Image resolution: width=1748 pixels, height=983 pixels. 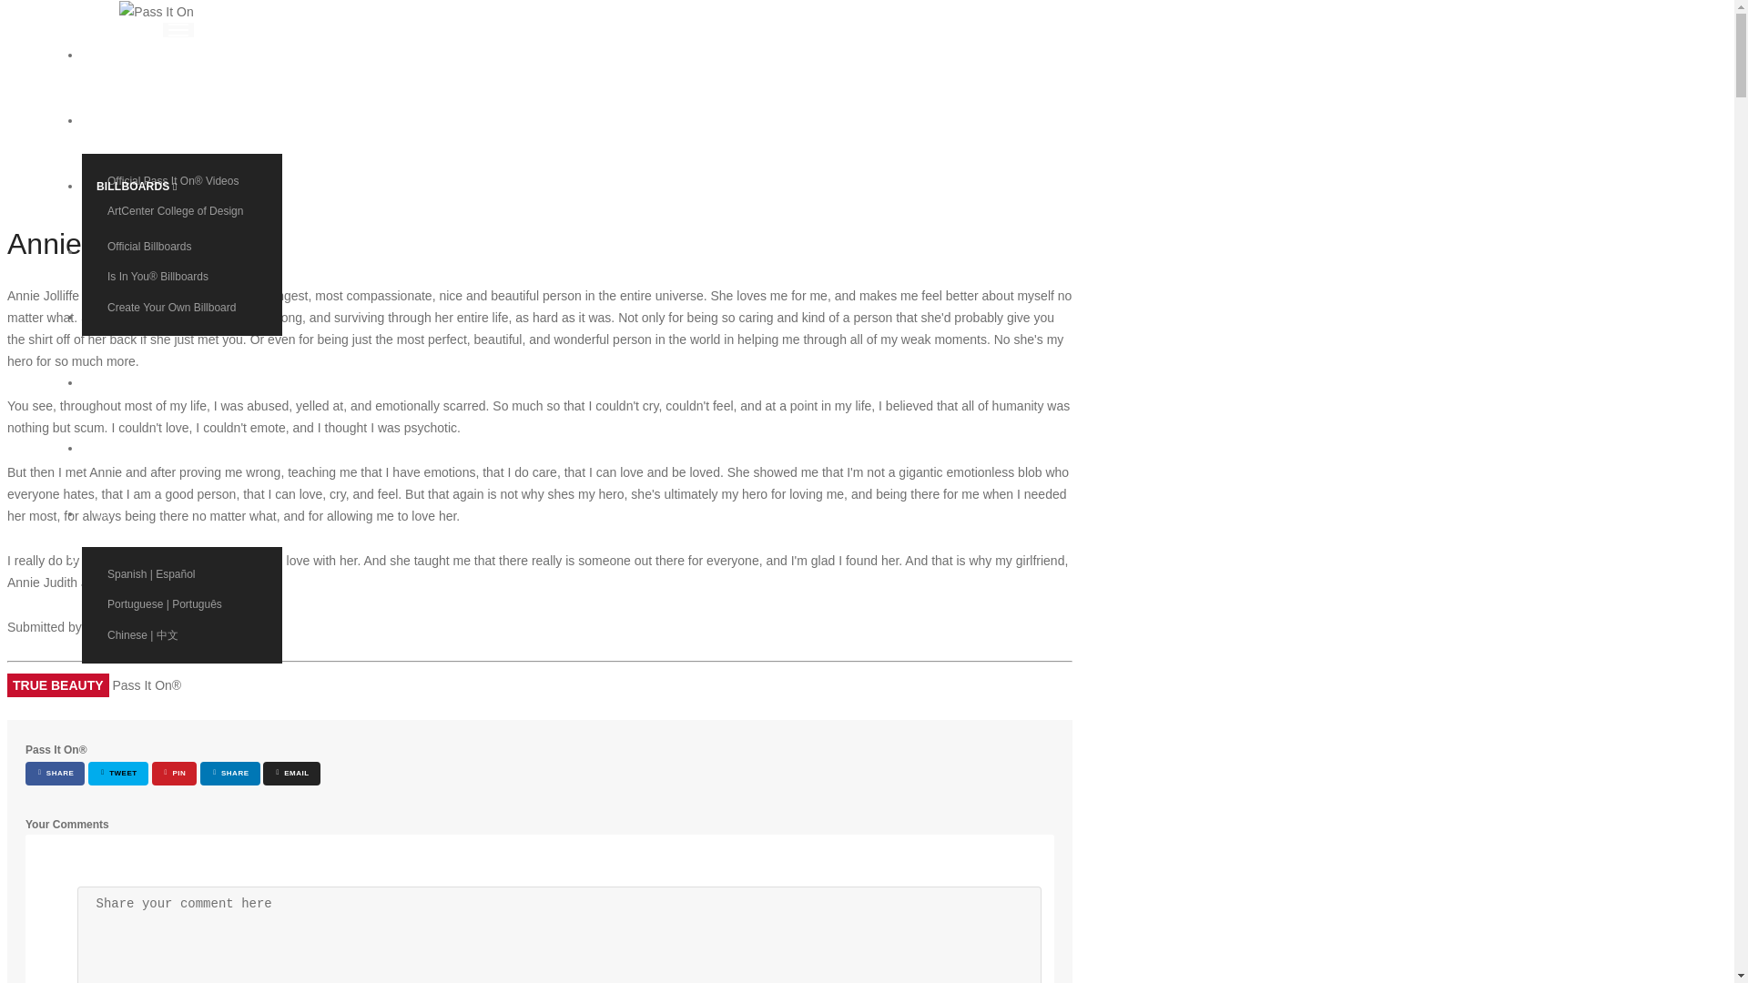 I want to click on   PIN, so click(x=175, y=774).